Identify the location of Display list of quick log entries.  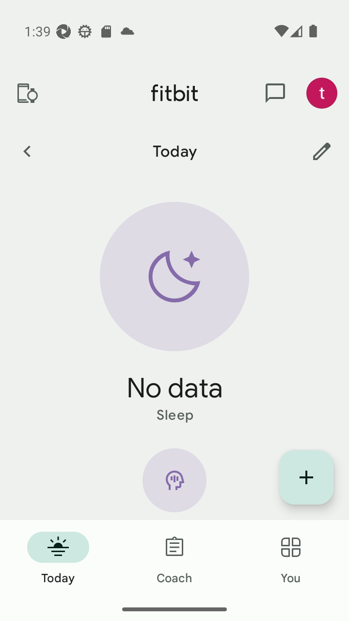
(306, 477).